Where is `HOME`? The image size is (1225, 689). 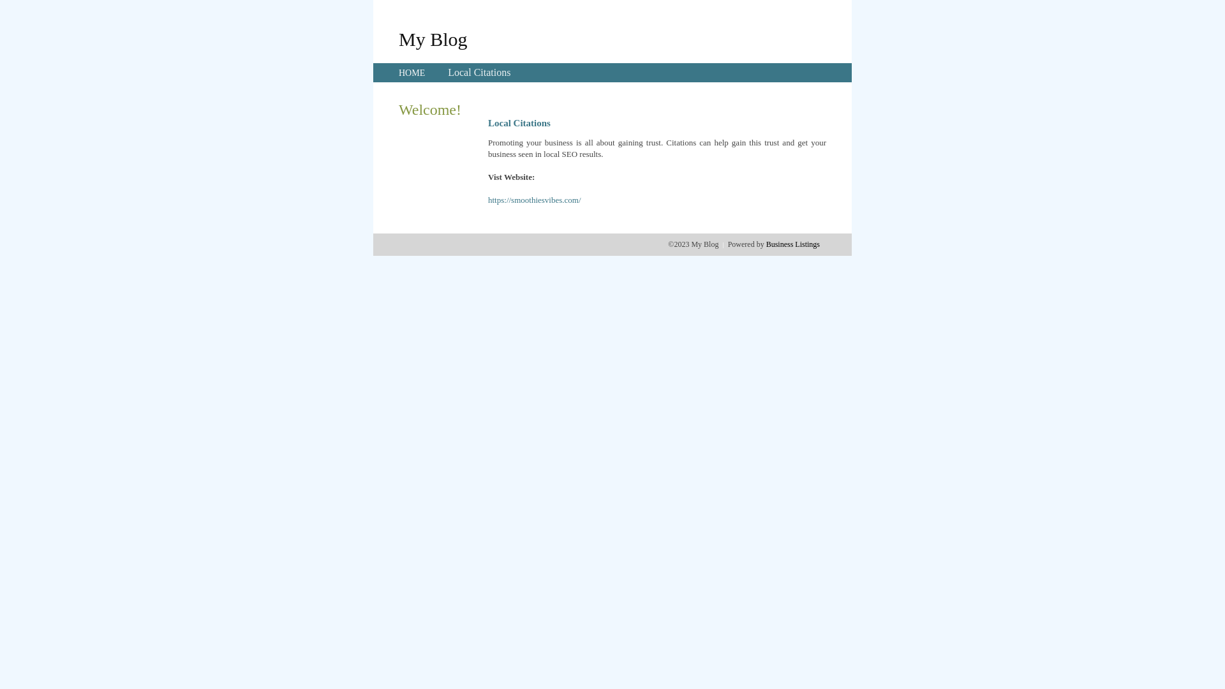
HOME is located at coordinates (412, 73).